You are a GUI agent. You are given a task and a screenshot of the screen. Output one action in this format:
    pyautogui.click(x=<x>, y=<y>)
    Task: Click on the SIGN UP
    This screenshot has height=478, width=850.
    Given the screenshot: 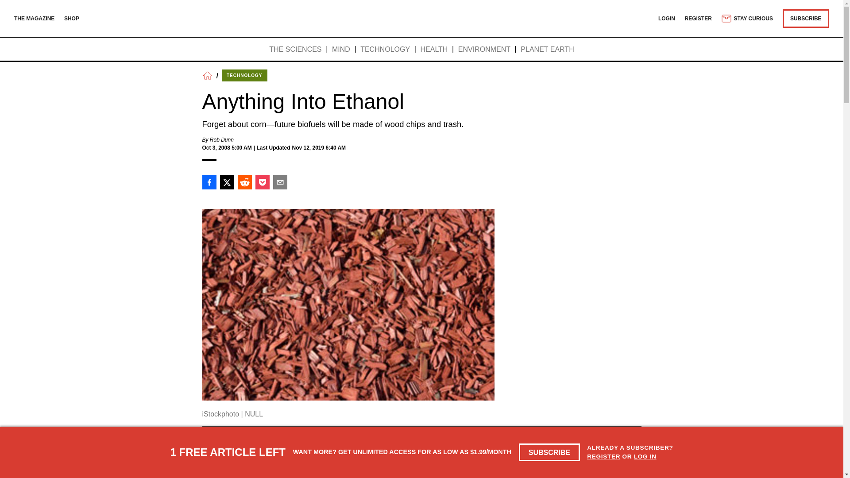 What is the action you would take?
    pyautogui.click(x=621, y=449)
    